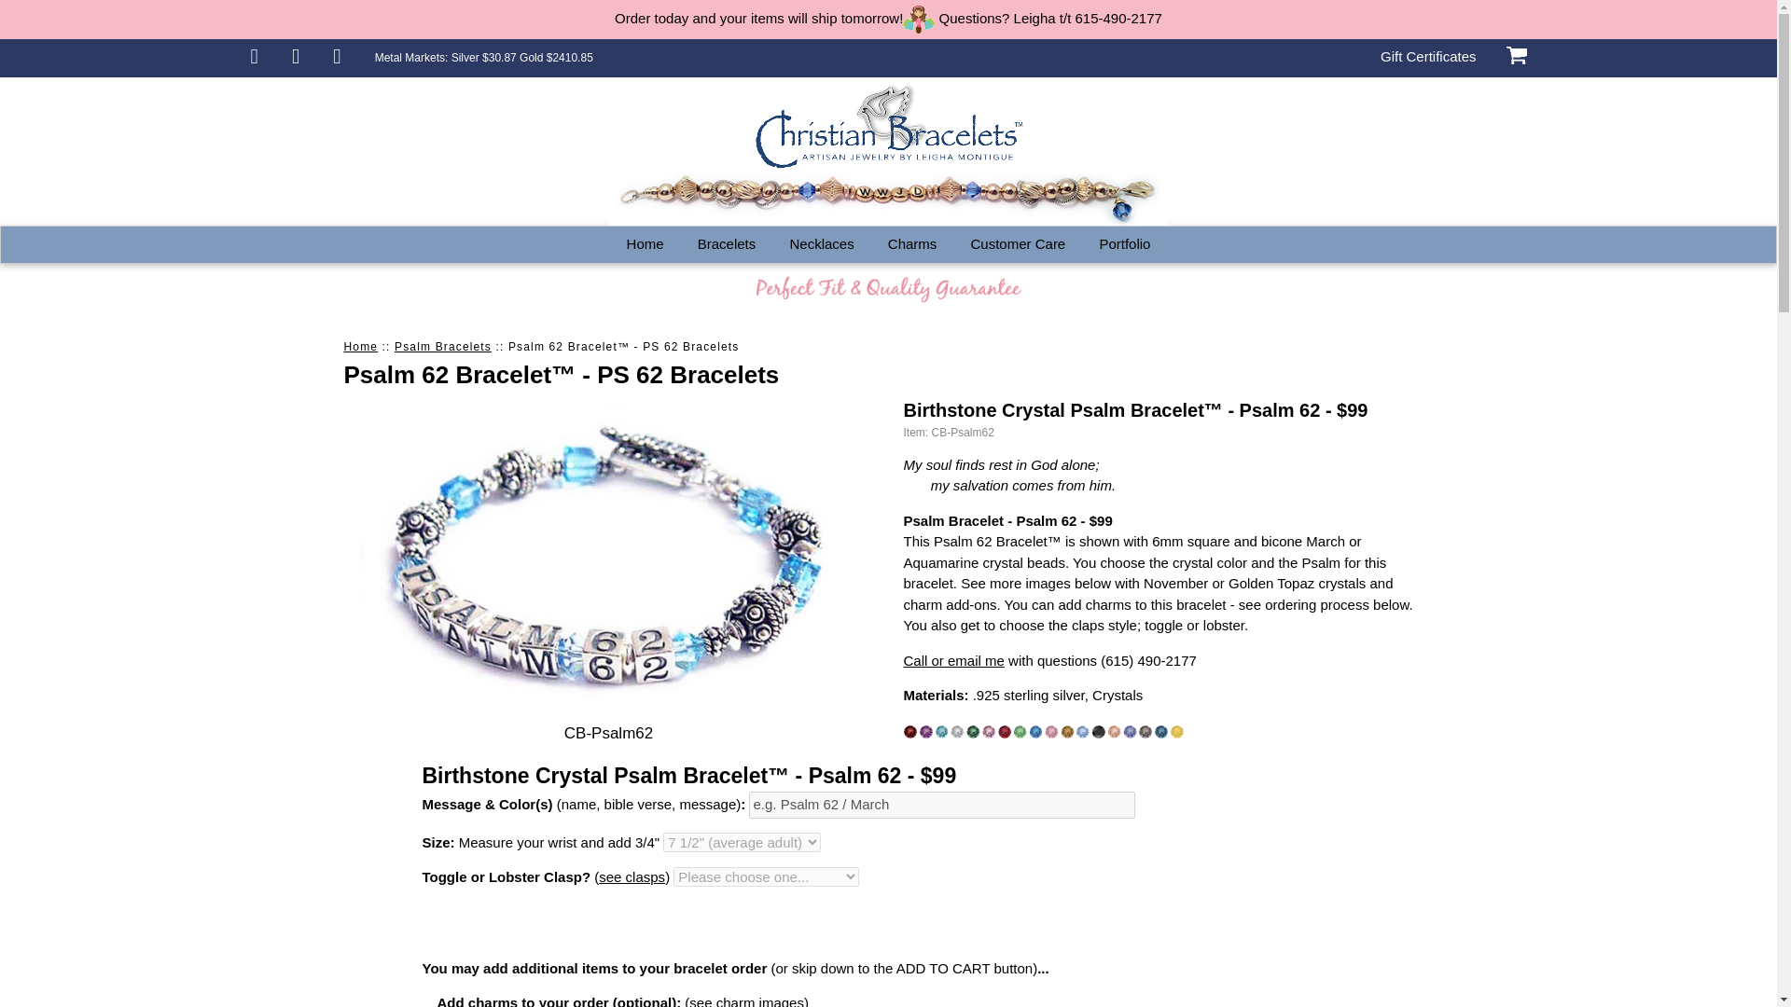  I want to click on Gift Certificates, so click(1428, 58).